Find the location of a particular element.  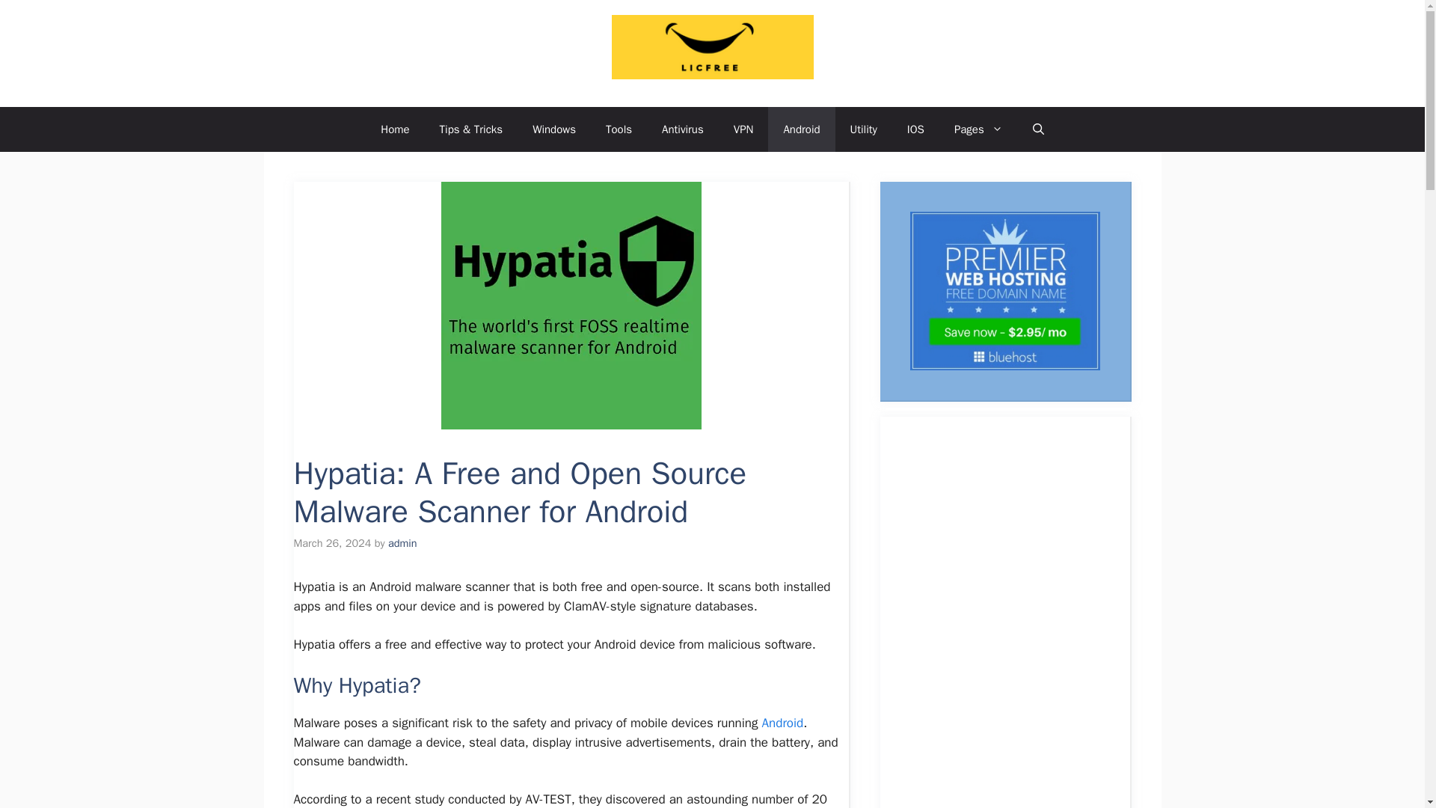

Antivirus is located at coordinates (683, 129).